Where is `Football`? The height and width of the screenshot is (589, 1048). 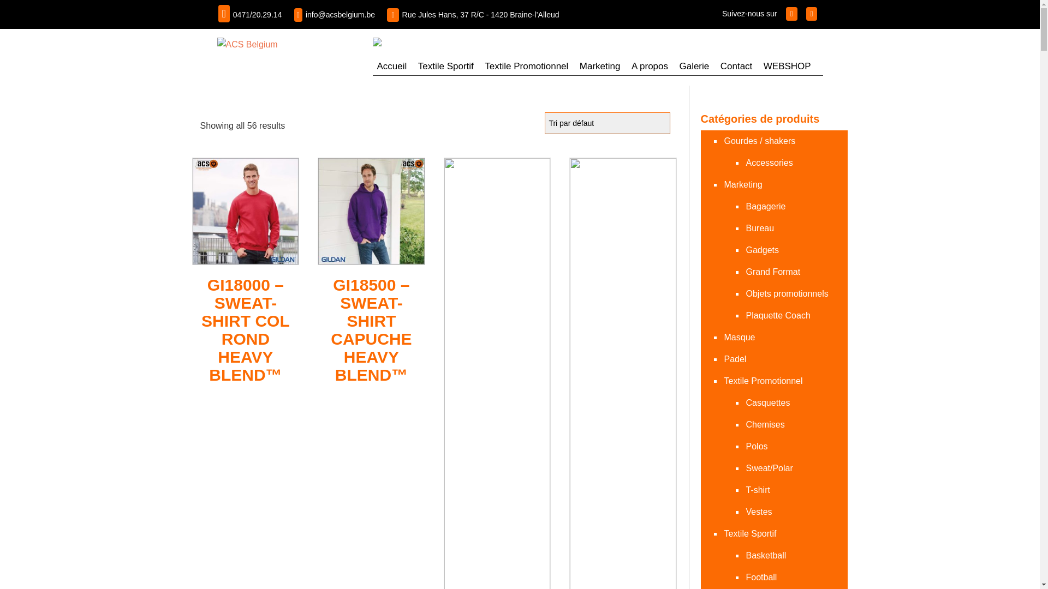
Football is located at coordinates (761, 578).